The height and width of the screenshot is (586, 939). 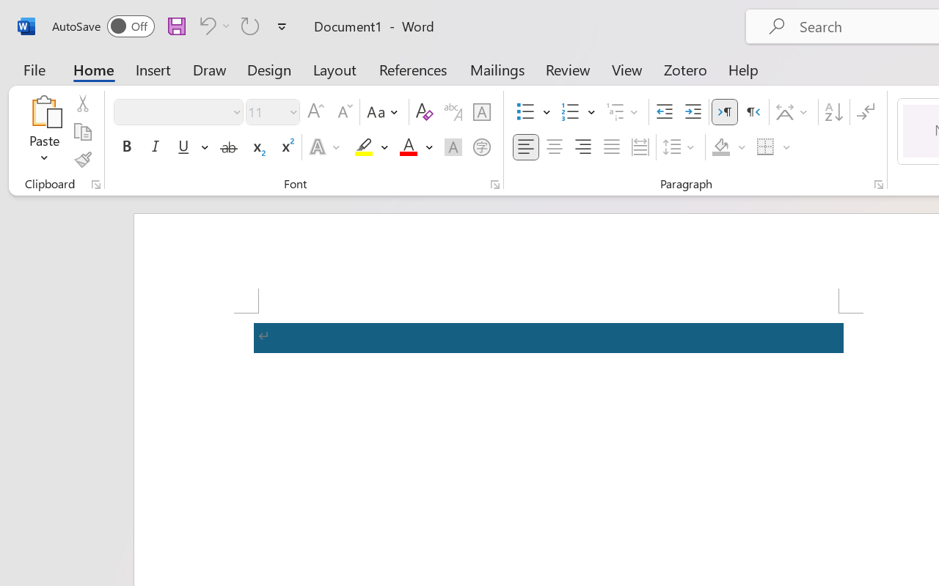 I want to click on Right-to-Left, so click(x=753, y=112).